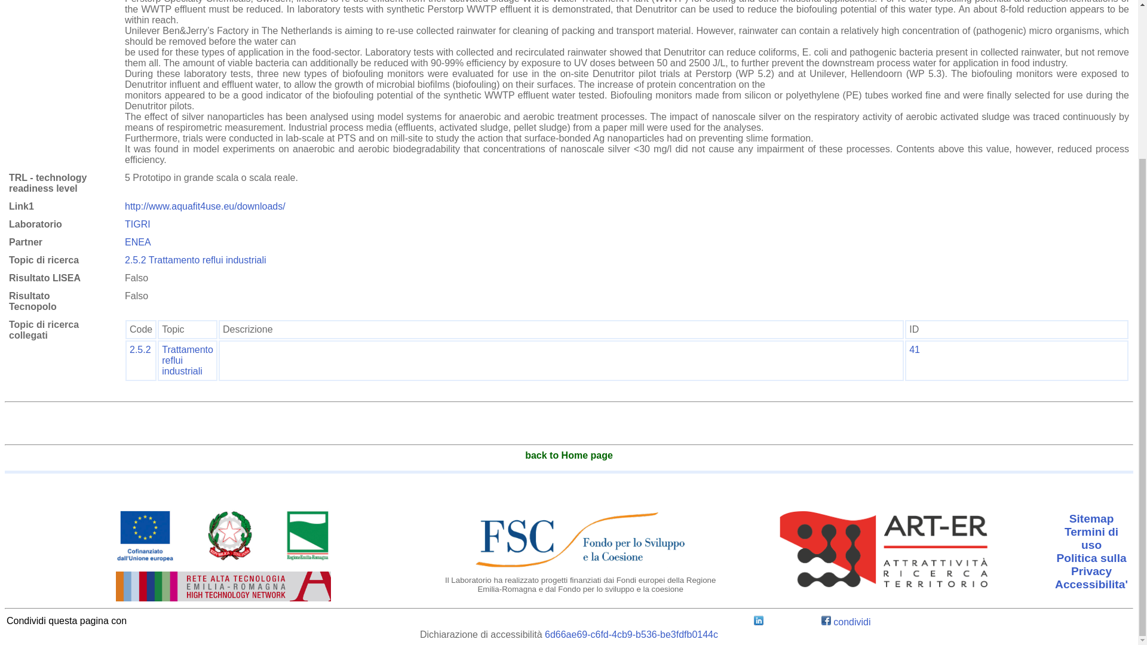 Image resolution: width=1147 pixels, height=645 pixels. What do you see at coordinates (137, 225) in the screenshot?
I see `TIGRI` at bounding box center [137, 225].